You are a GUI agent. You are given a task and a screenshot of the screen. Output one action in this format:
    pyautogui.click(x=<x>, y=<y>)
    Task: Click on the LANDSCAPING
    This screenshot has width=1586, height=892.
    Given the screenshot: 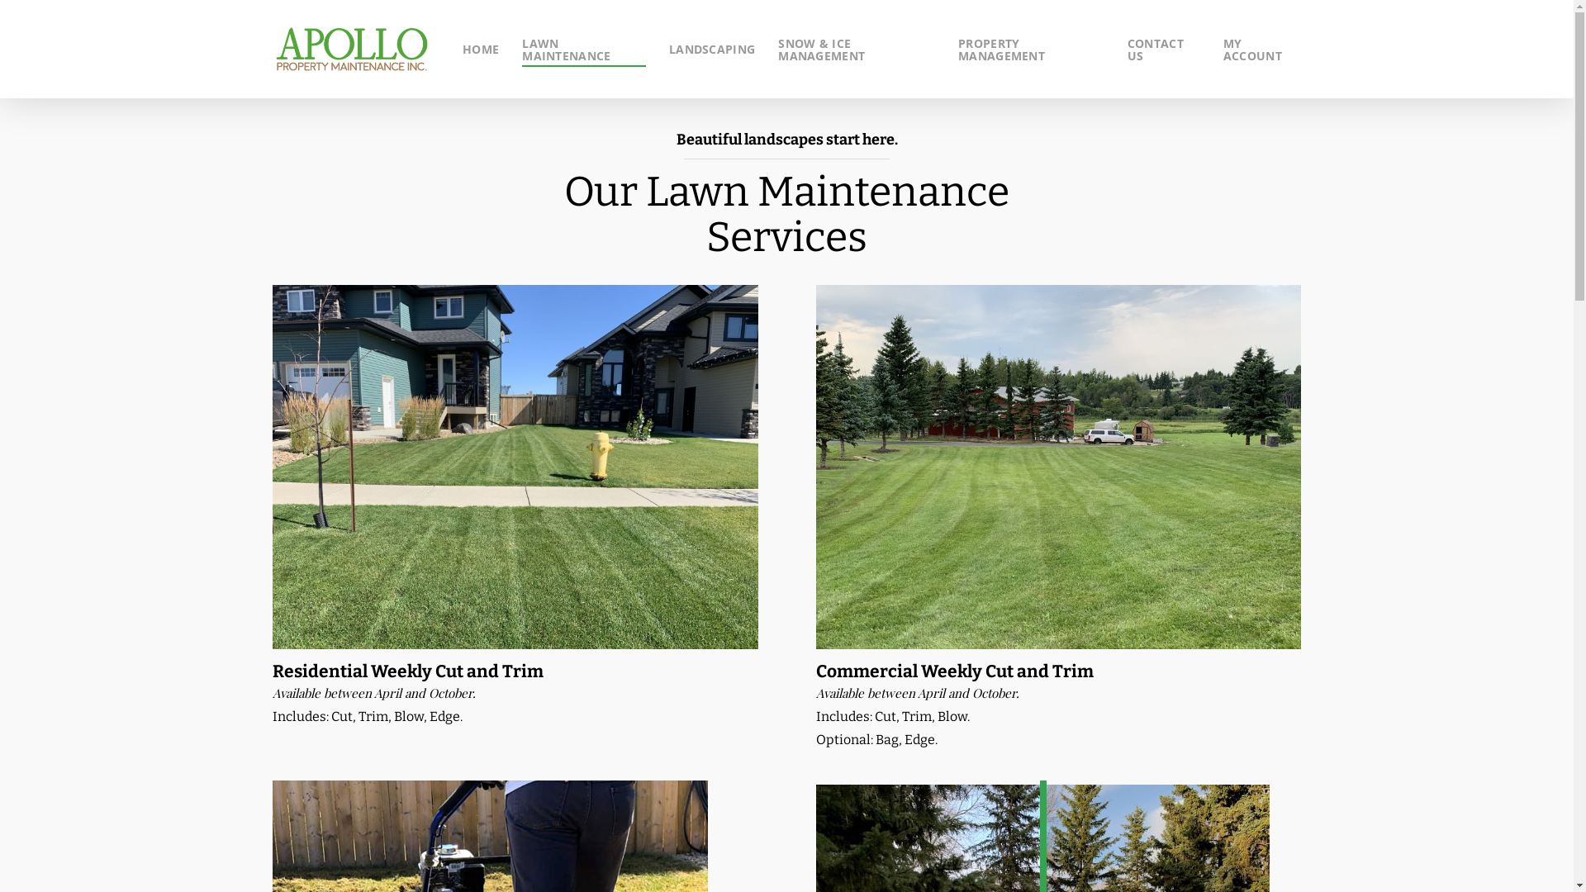 What is the action you would take?
    pyautogui.click(x=712, y=50)
    